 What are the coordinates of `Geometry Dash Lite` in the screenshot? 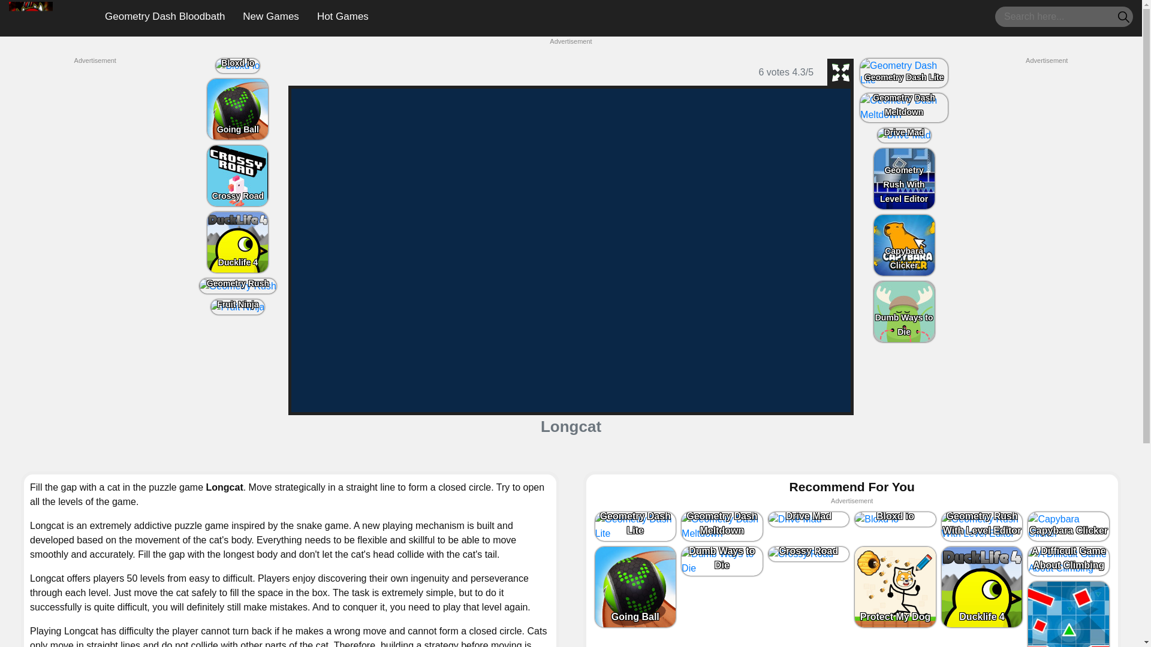 It's located at (903, 73).